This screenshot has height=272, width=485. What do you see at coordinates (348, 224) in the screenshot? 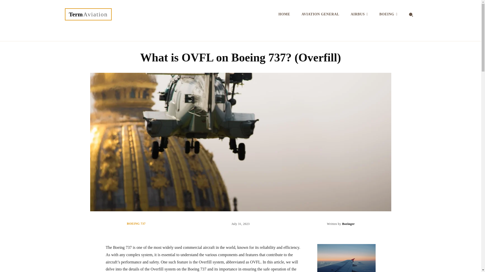
I see `BOEING 737` at bounding box center [348, 224].